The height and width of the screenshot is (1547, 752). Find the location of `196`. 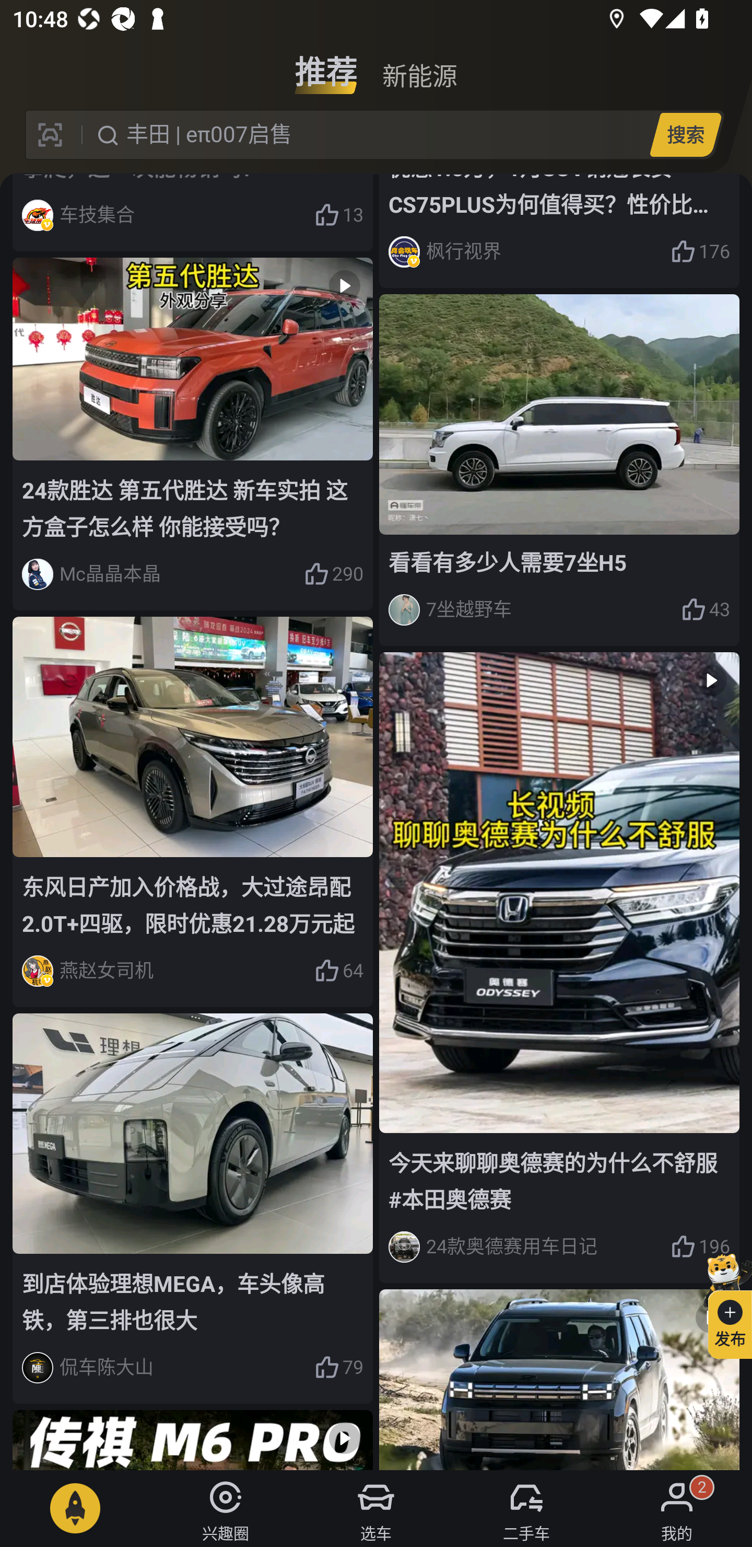

196 is located at coordinates (700, 1247).